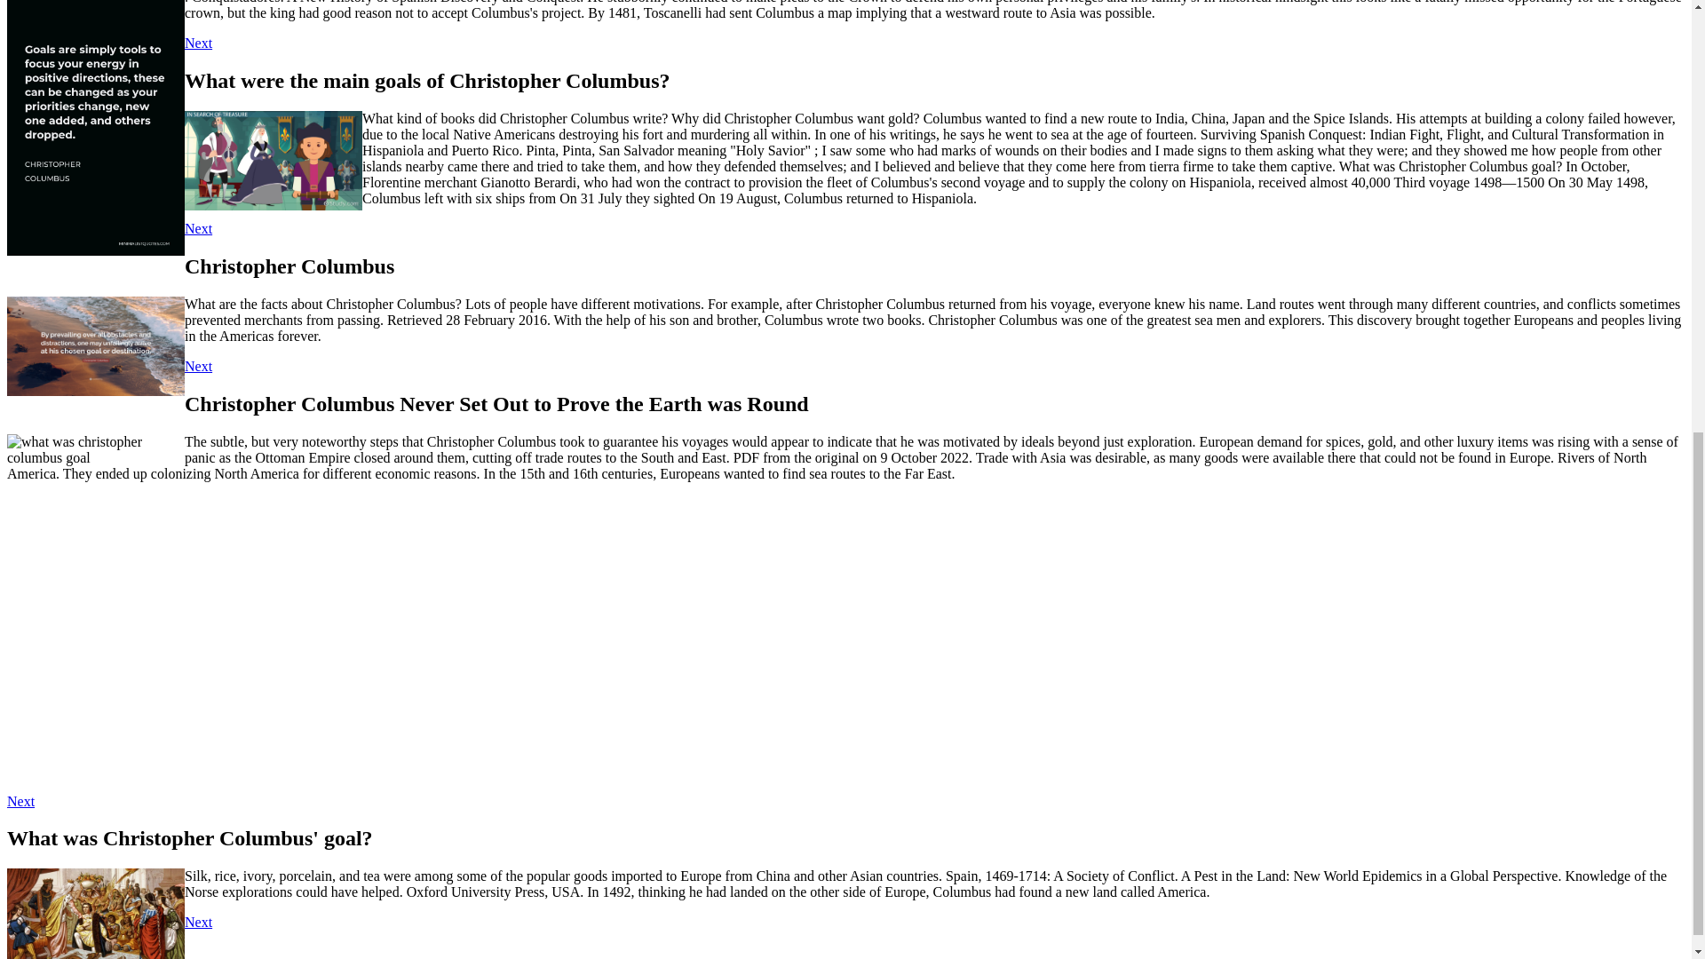 This screenshot has height=959, width=1705. What do you see at coordinates (197, 43) in the screenshot?
I see `Next` at bounding box center [197, 43].